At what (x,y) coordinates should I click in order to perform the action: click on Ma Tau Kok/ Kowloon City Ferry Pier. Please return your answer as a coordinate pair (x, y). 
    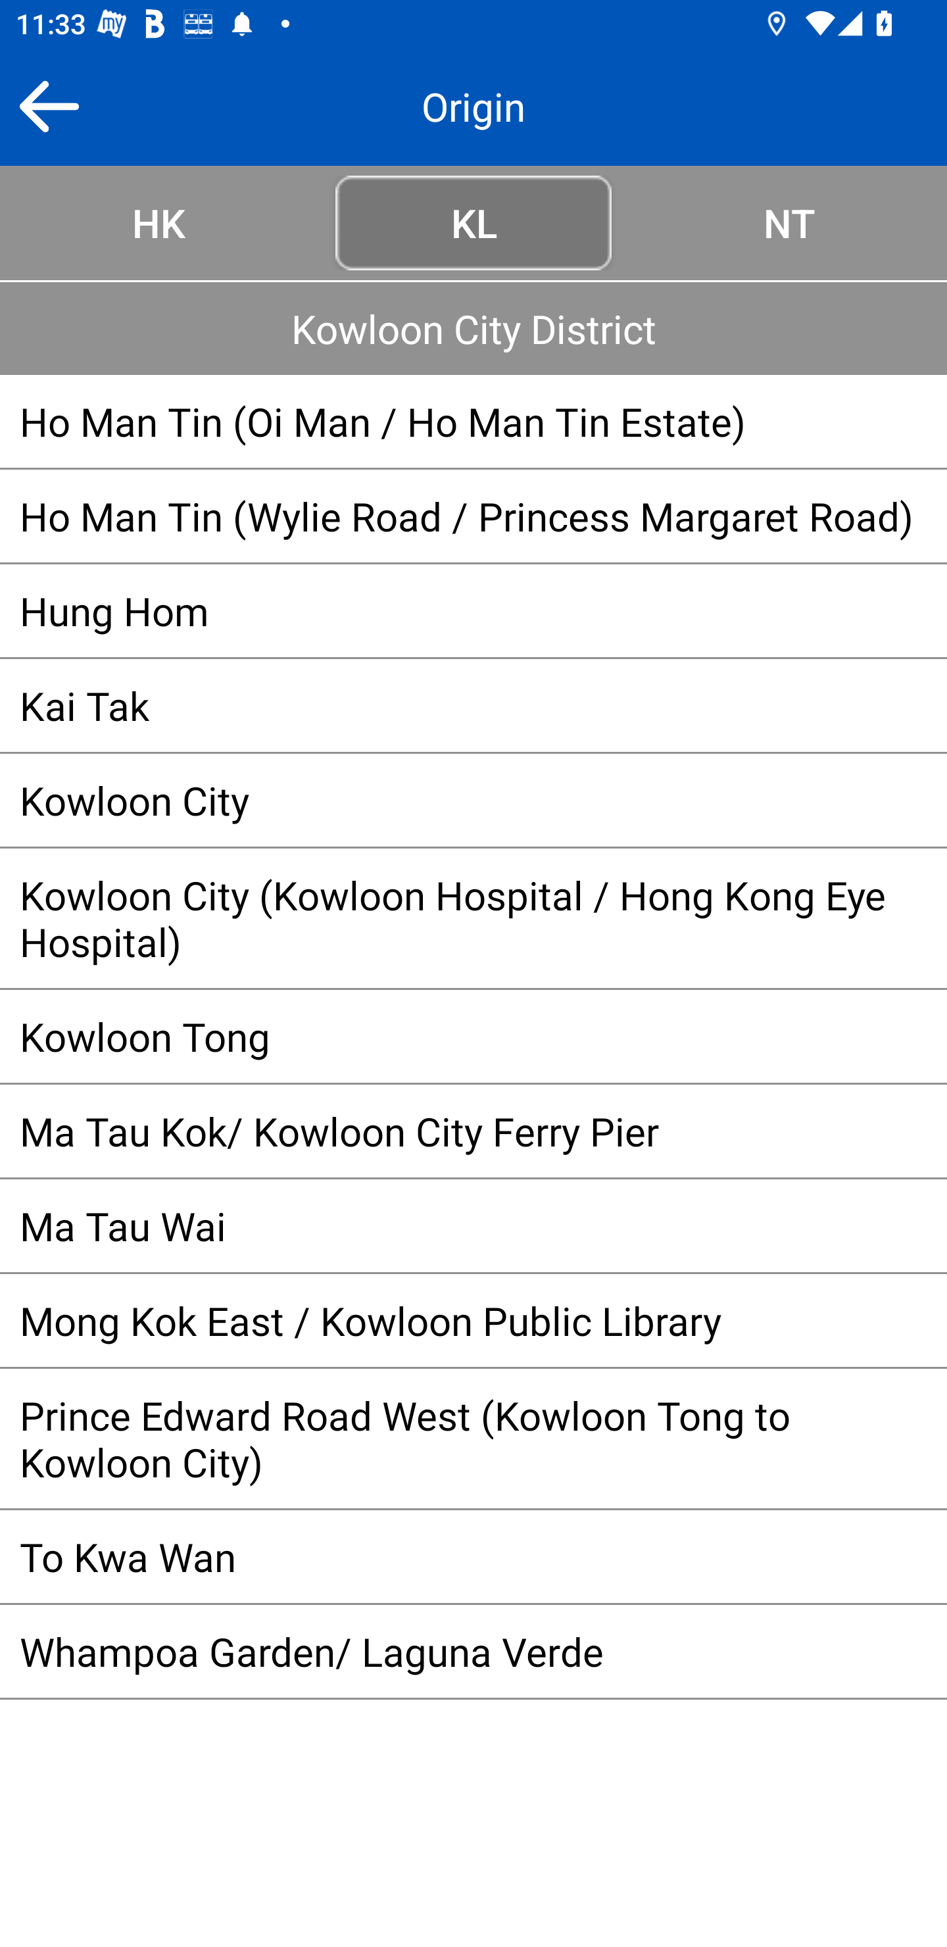
    Looking at the image, I should click on (473, 1131).